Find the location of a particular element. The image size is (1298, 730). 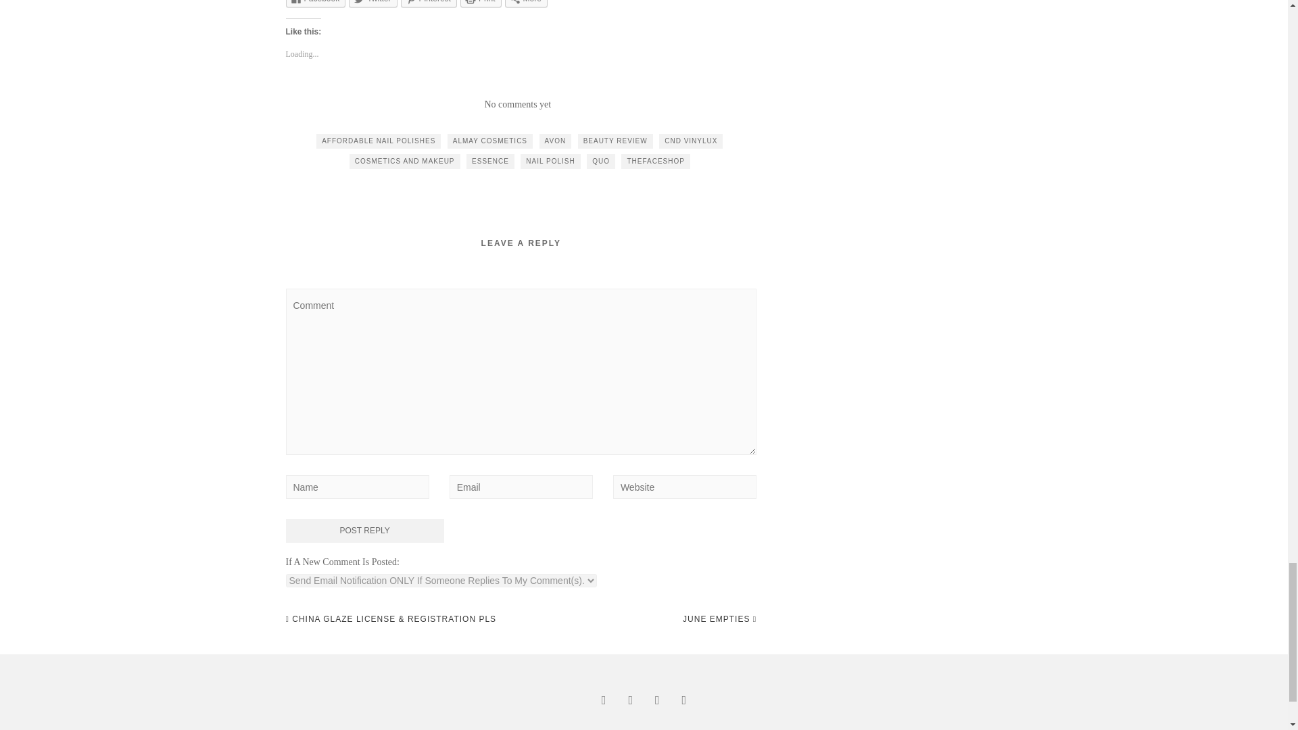

Click to share on Pinterest is located at coordinates (429, 3).